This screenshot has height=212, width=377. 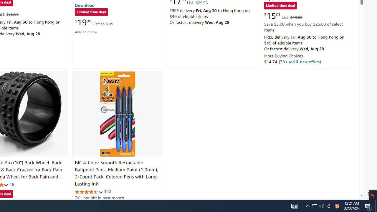 I want to click on Limited time deal, so click(x=280, y=6).